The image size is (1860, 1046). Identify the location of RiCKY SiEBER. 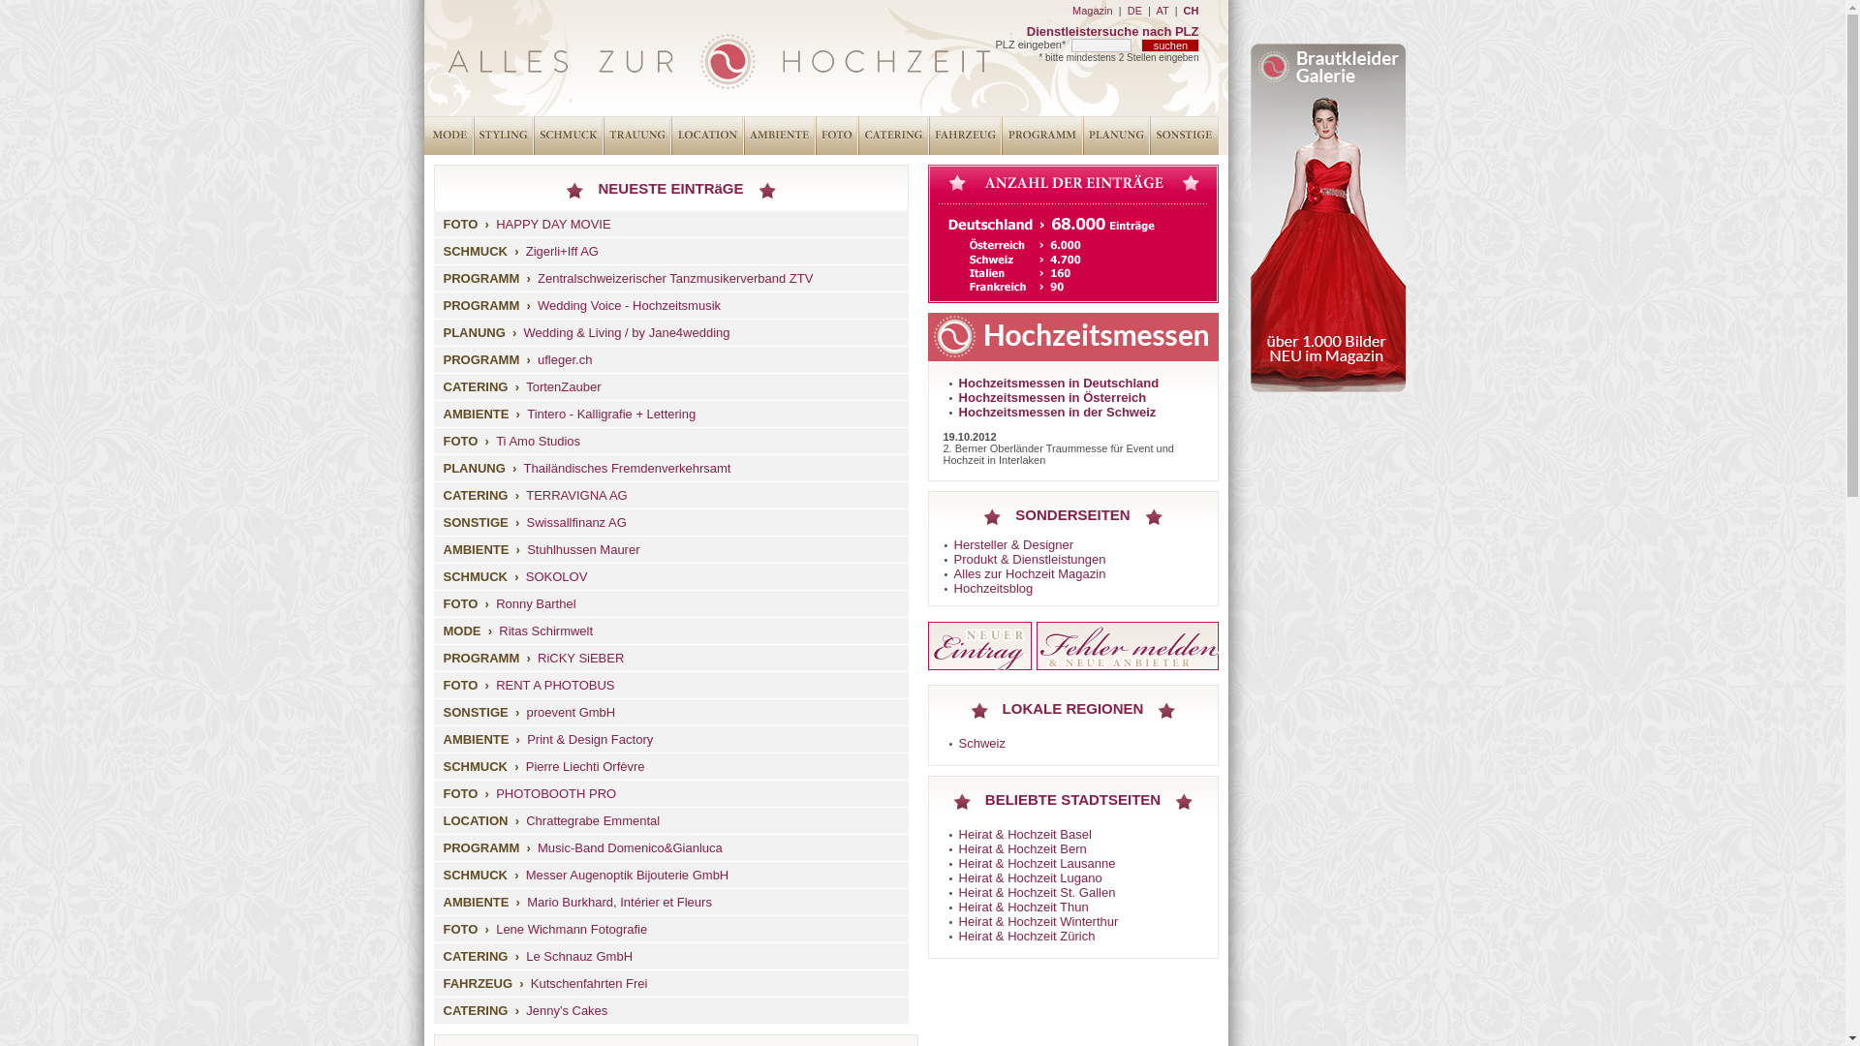
(581, 659).